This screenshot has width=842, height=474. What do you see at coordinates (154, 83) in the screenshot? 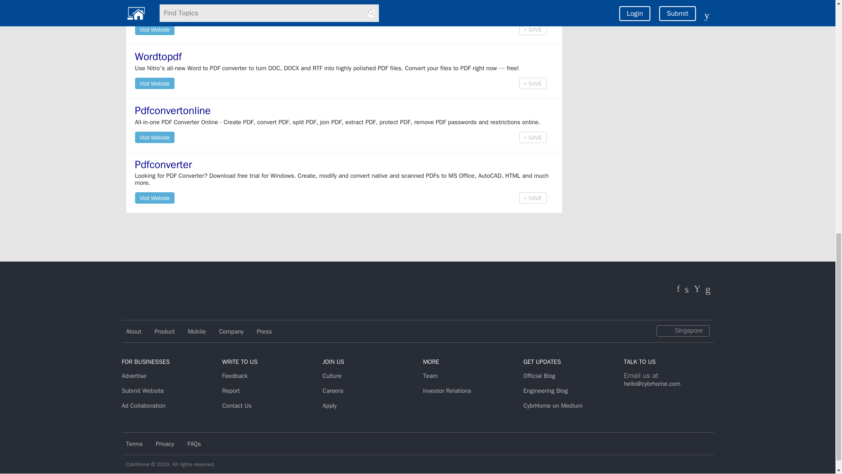
I see `Visit Website` at bounding box center [154, 83].